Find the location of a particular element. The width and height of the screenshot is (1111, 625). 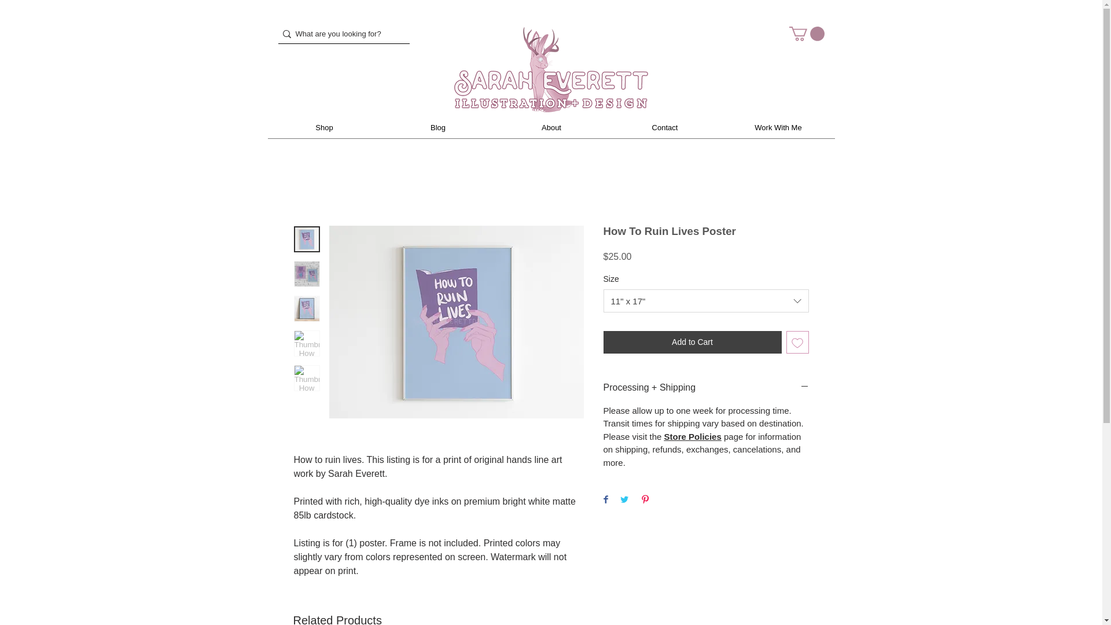

About is located at coordinates (551, 127).